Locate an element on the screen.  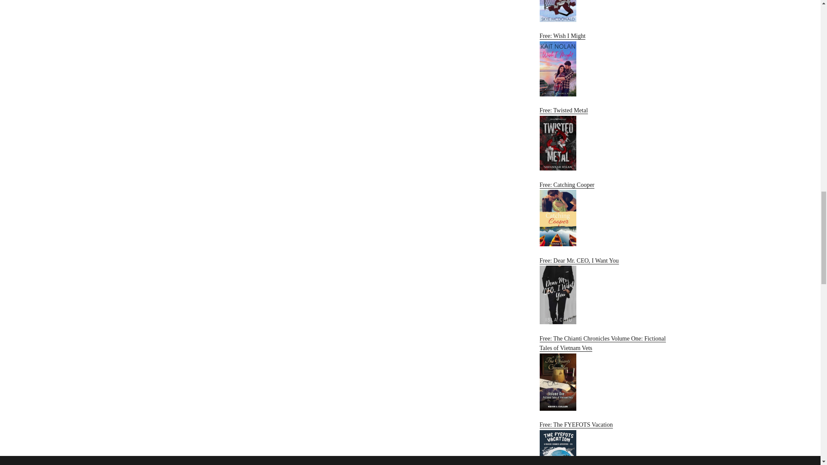
Free: Scoreless is located at coordinates (603, 11).